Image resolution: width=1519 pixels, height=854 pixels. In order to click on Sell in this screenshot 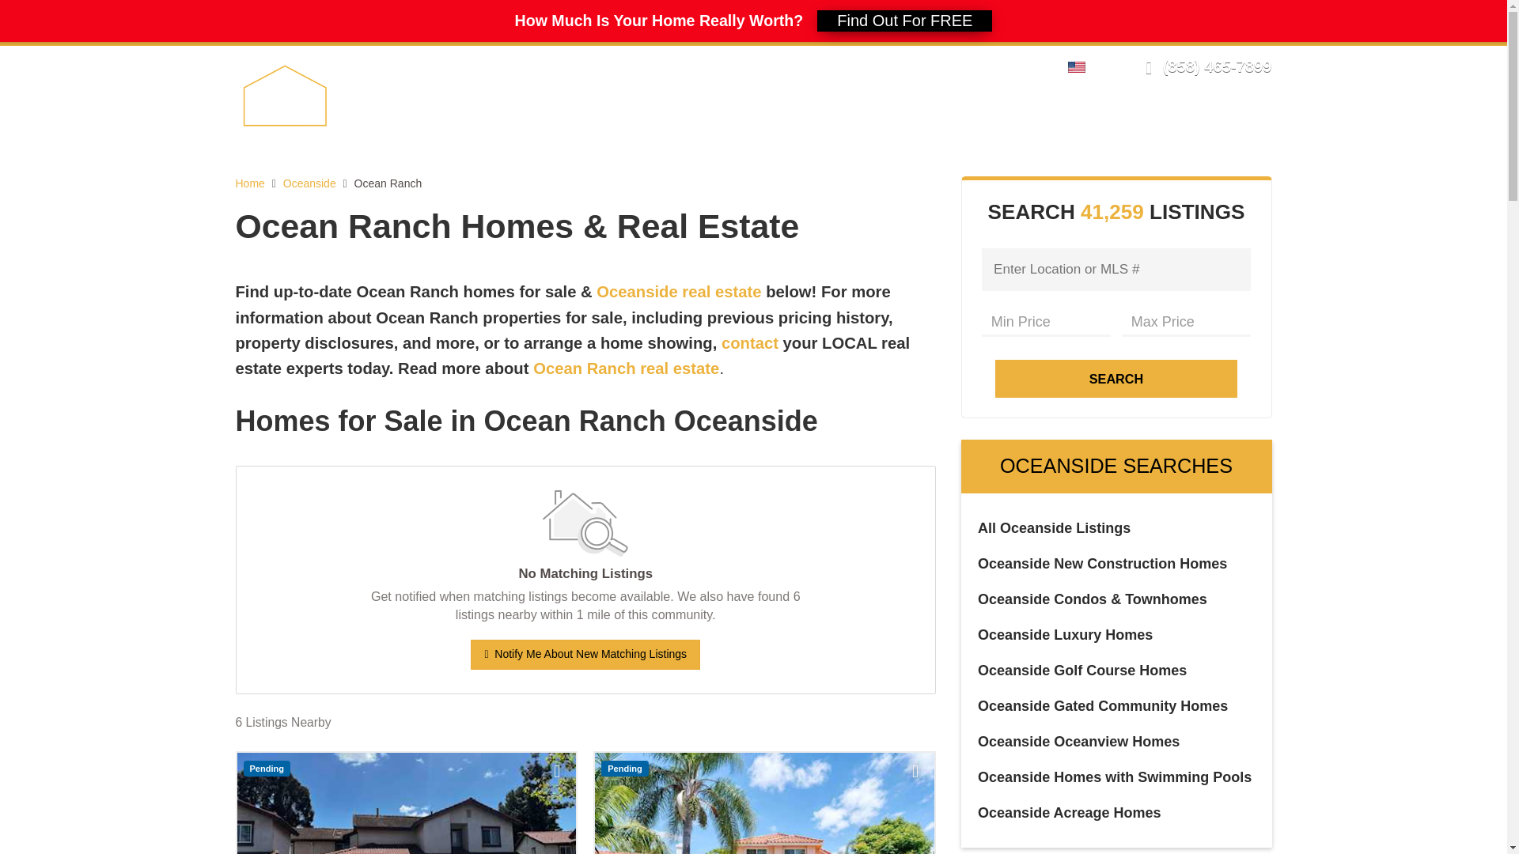, I will do `click(660, 123)`.